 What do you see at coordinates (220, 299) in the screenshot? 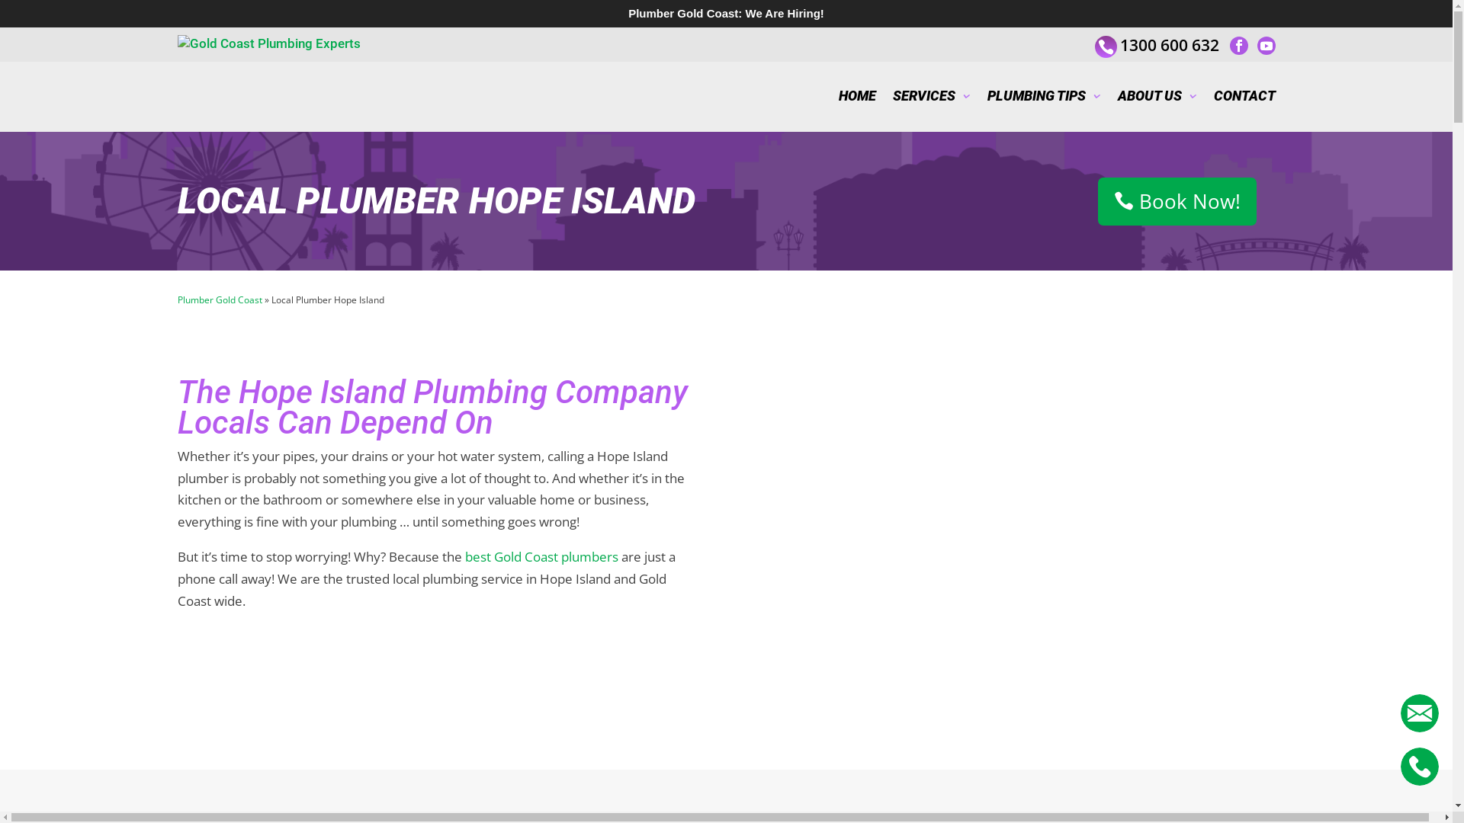
I see `Plumber Gold Coast` at bounding box center [220, 299].